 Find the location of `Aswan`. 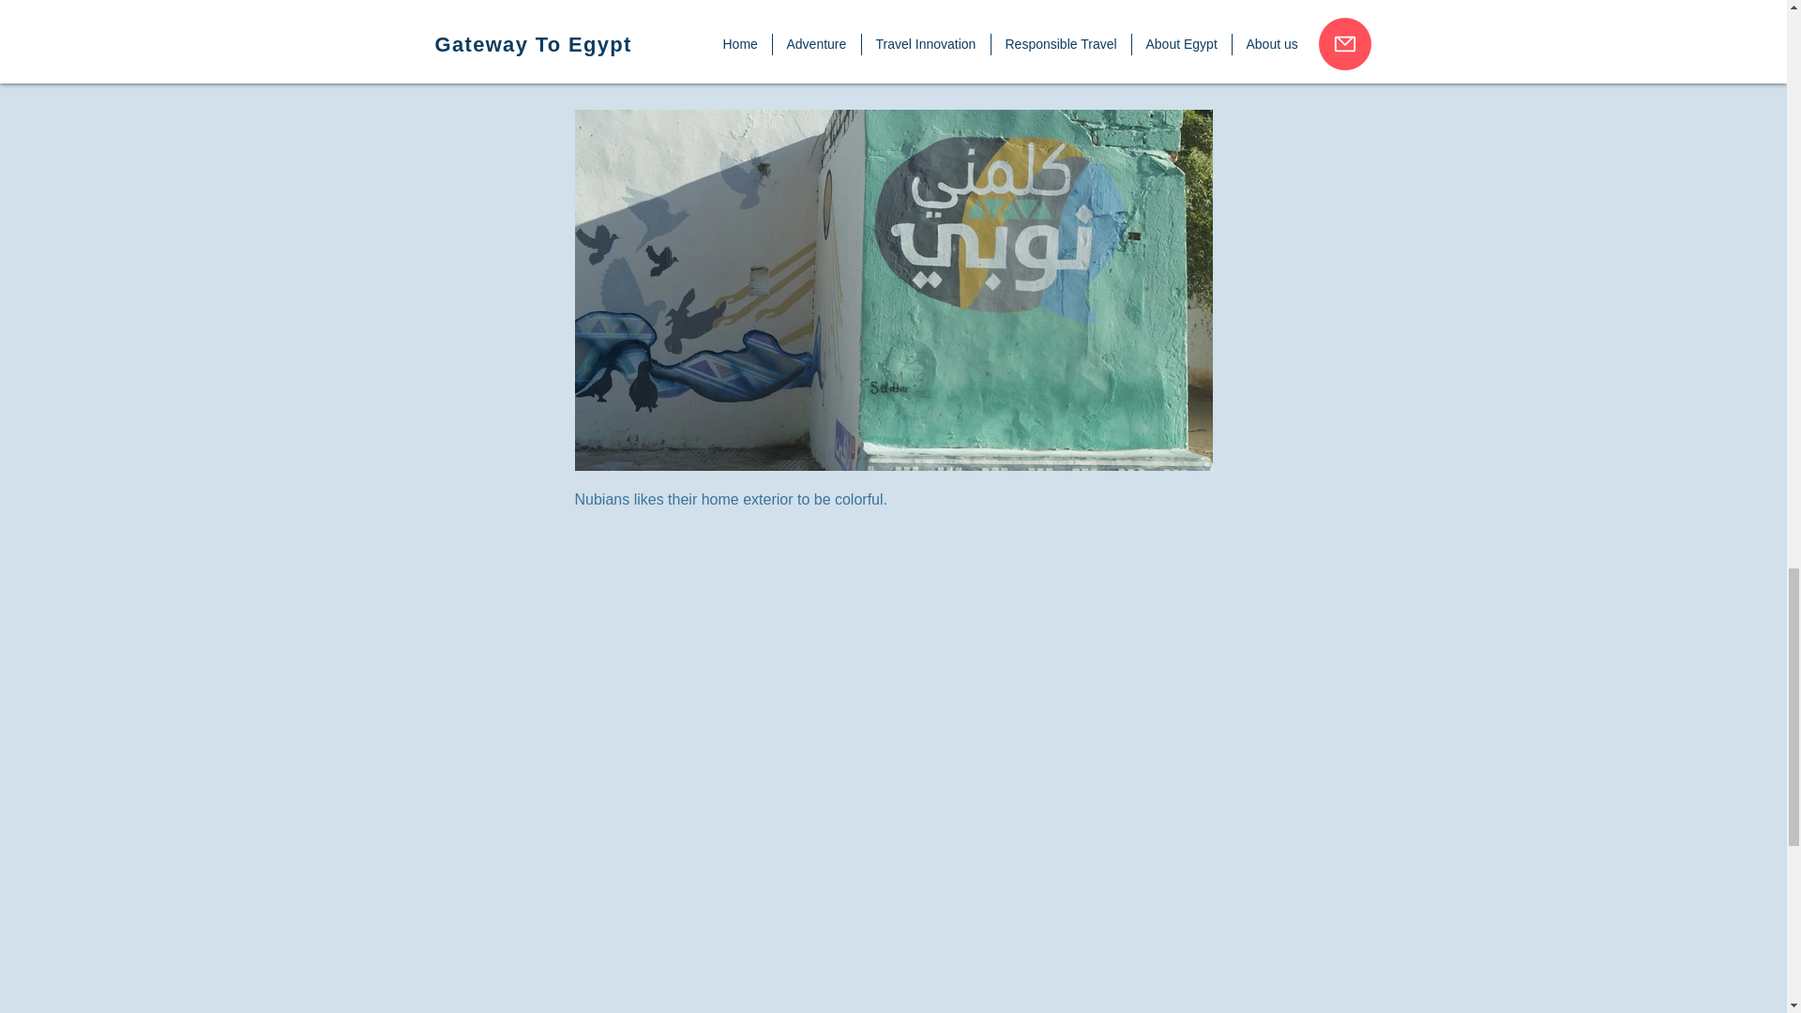

Aswan is located at coordinates (893, 8).